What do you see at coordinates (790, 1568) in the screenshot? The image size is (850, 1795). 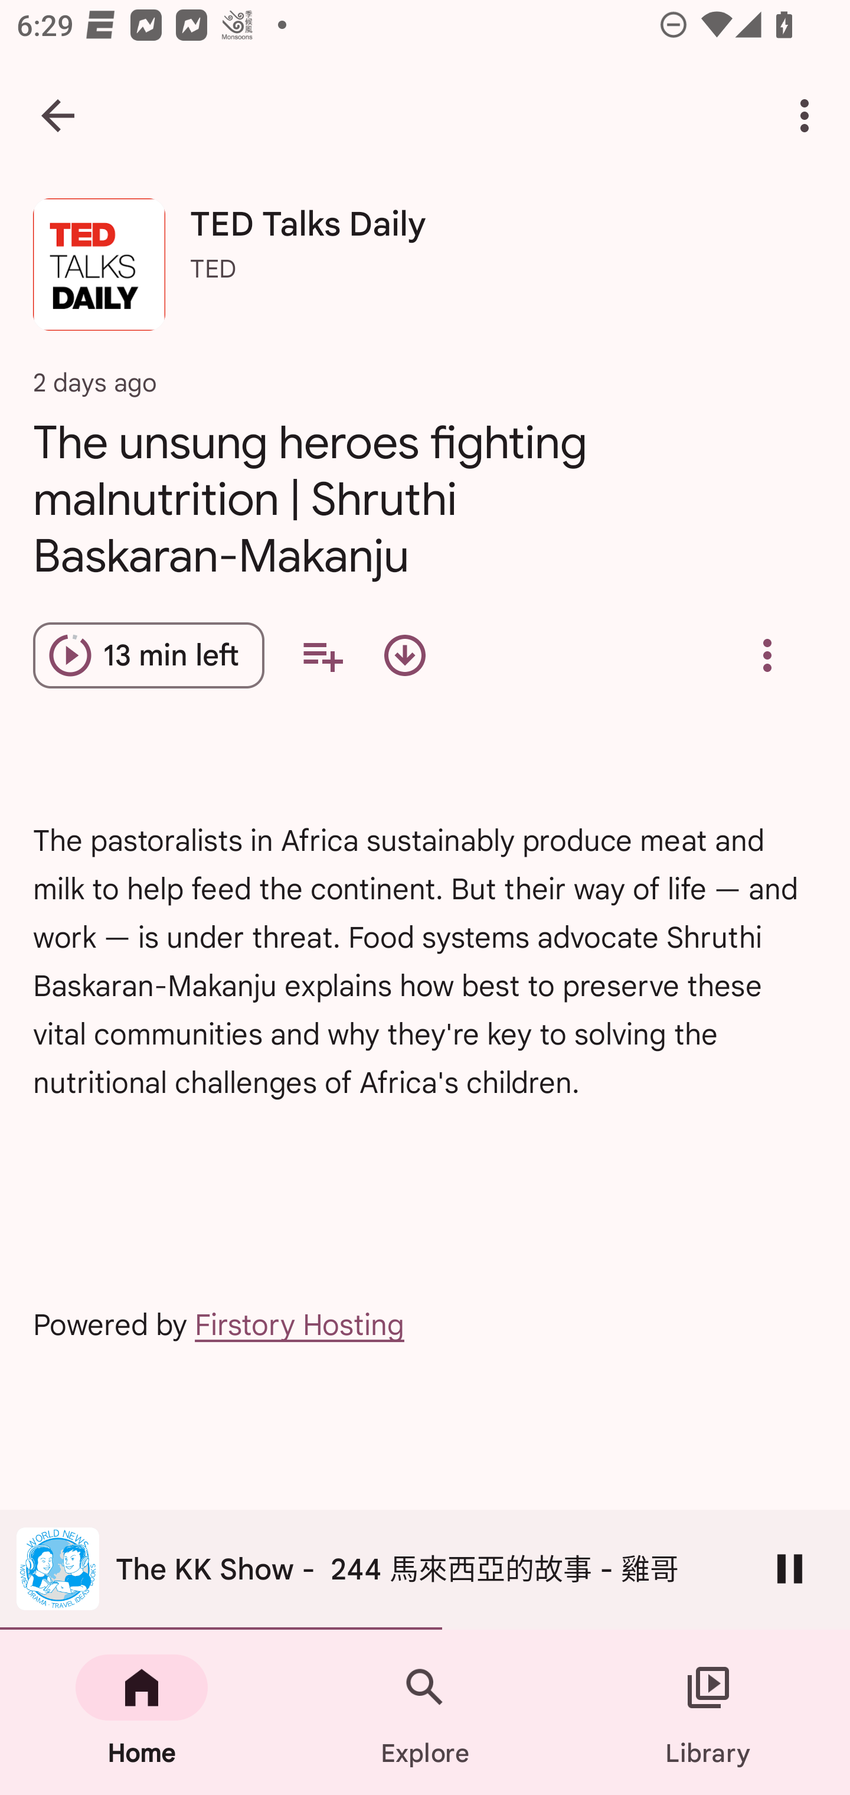 I see `Pause` at bounding box center [790, 1568].